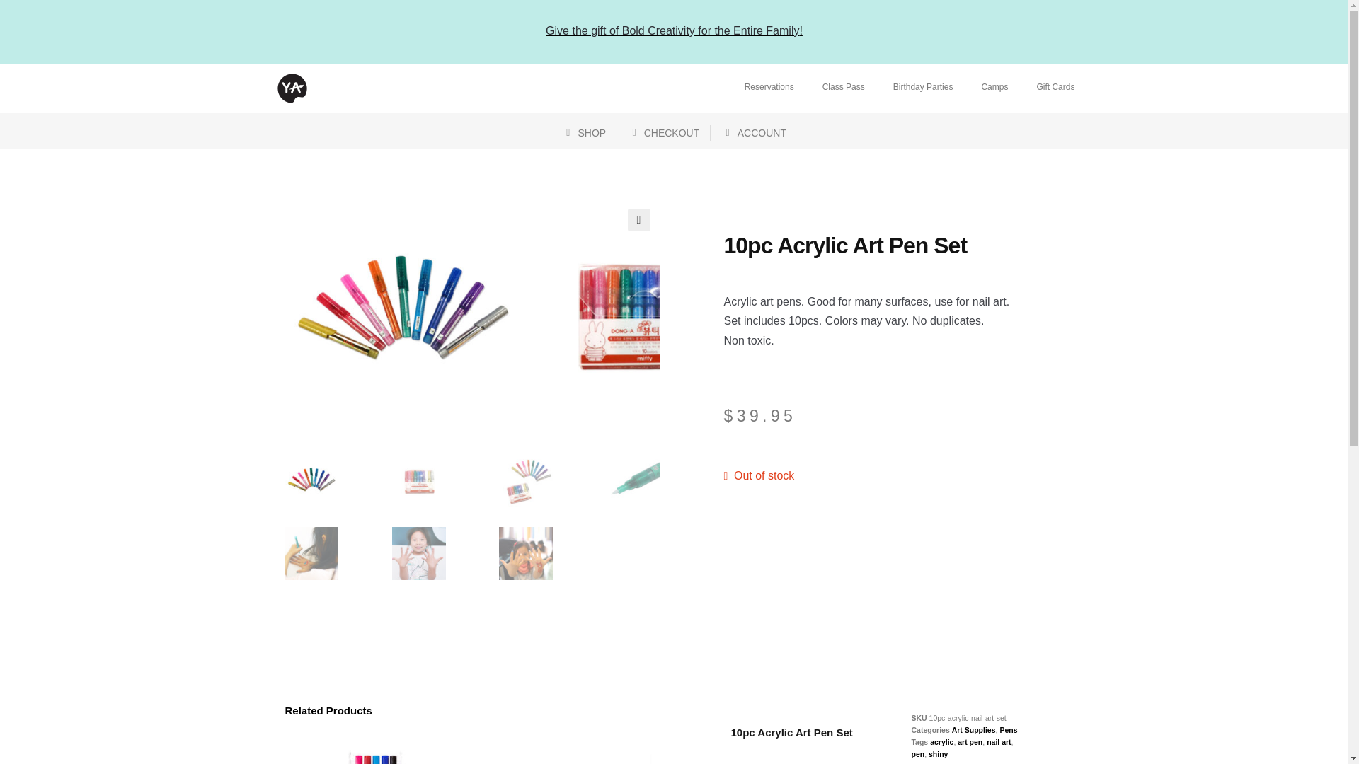 The image size is (1359, 764). What do you see at coordinates (1008, 730) in the screenshot?
I see `Pens` at bounding box center [1008, 730].